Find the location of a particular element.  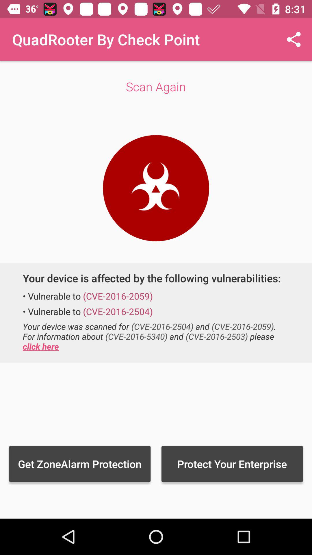

choose icon at the bottom right corner is located at coordinates (232, 464).